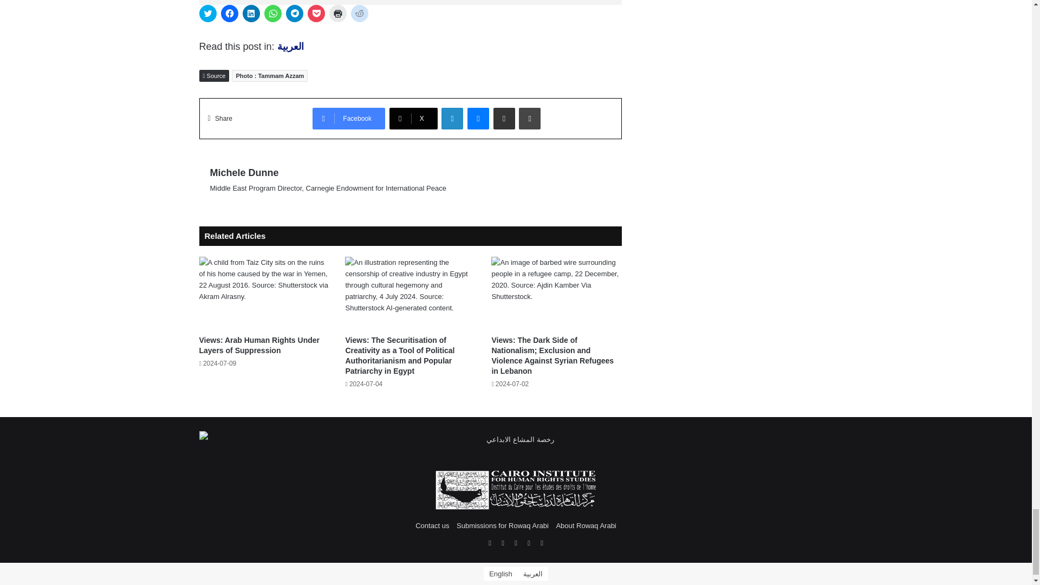  What do you see at coordinates (273, 13) in the screenshot?
I see `Click to share on WhatsApp` at bounding box center [273, 13].